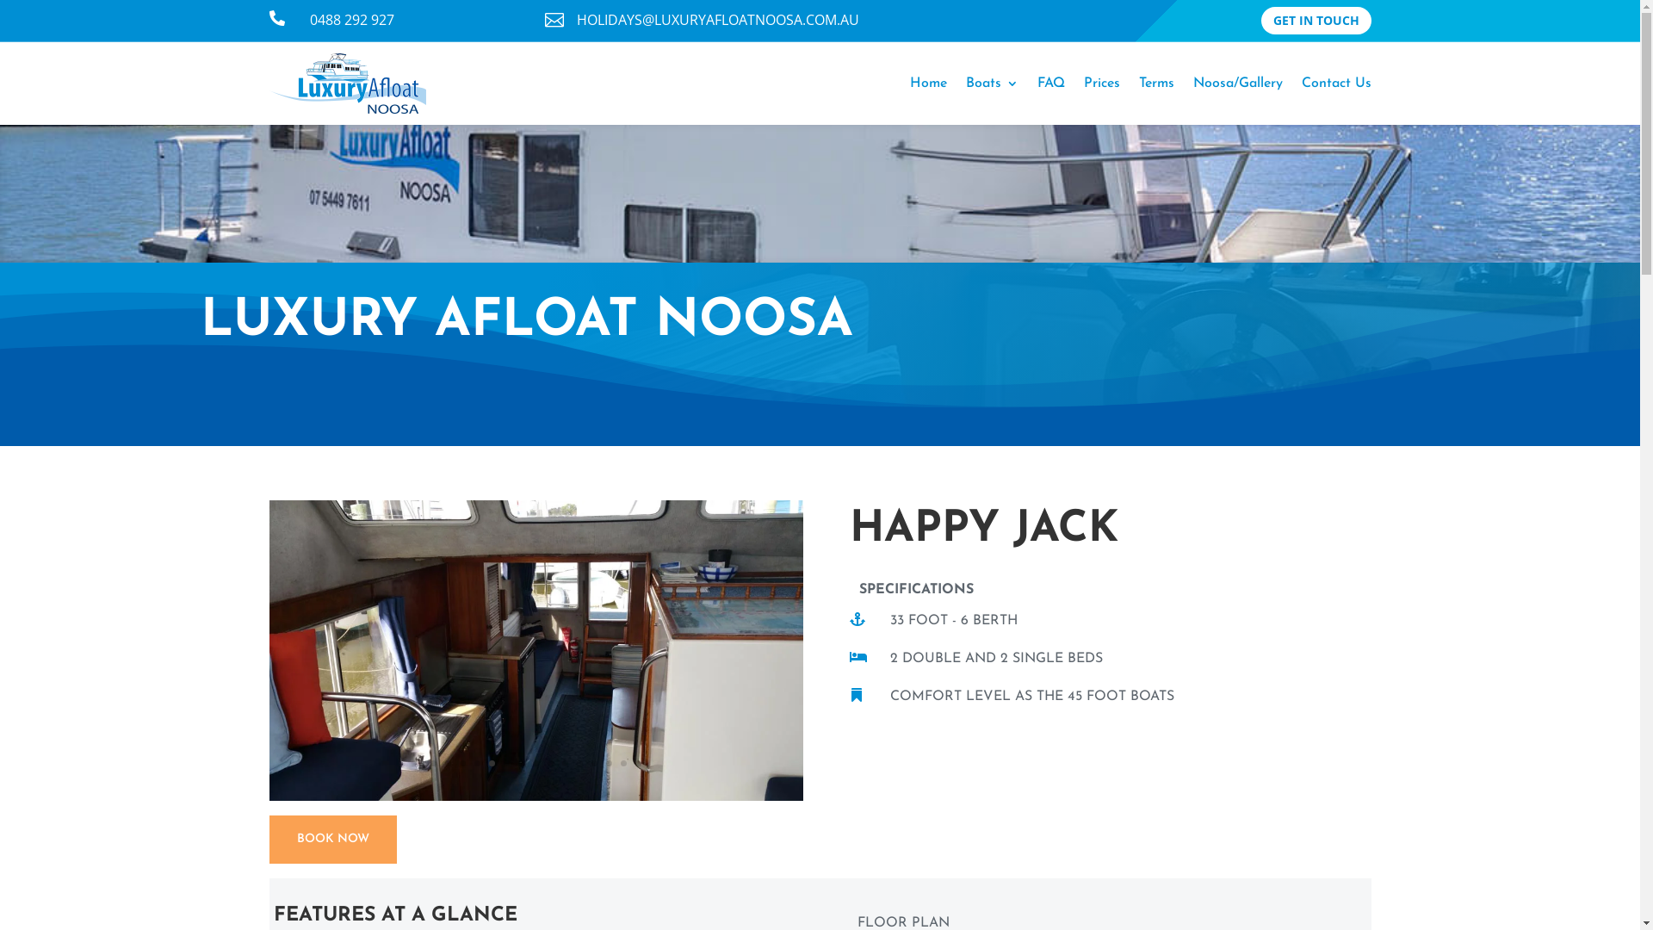  Describe the element at coordinates (448, 763) in the screenshot. I see `2` at that location.